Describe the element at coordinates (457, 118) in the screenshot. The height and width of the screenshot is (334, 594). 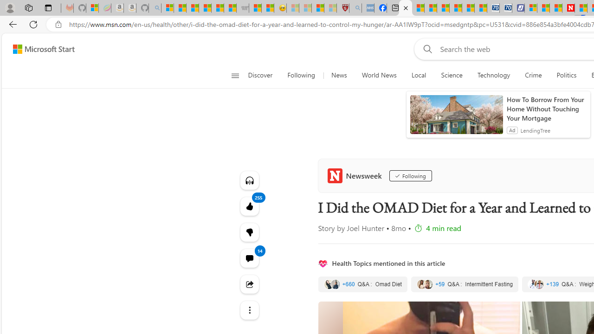
I see `anim-content` at that location.